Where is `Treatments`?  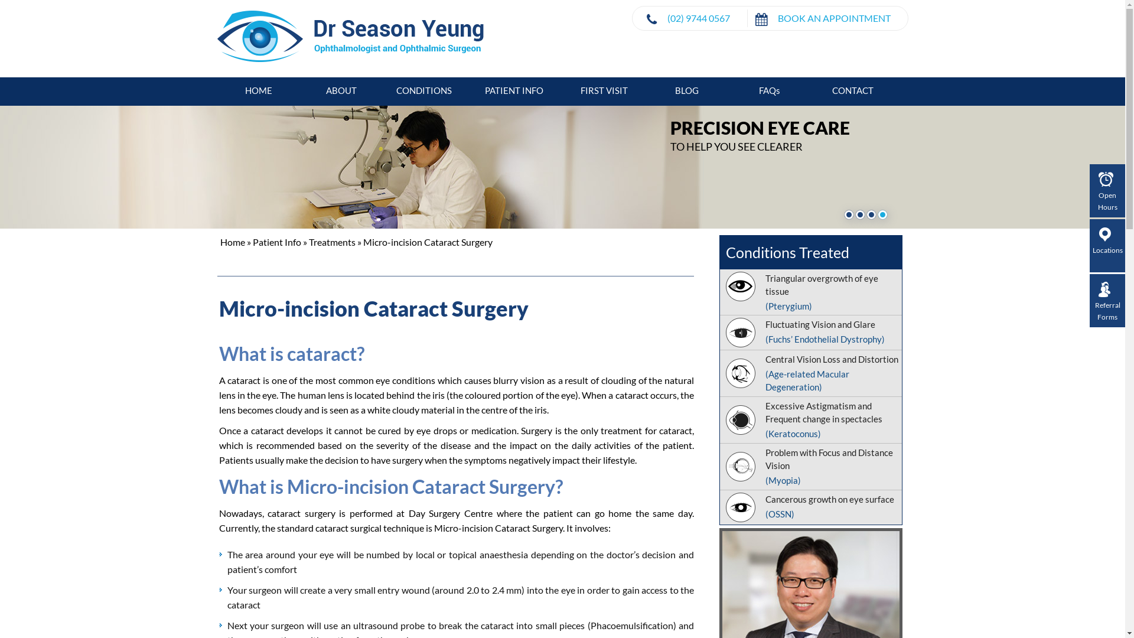
Treatments is located at coordinates (332, 242).